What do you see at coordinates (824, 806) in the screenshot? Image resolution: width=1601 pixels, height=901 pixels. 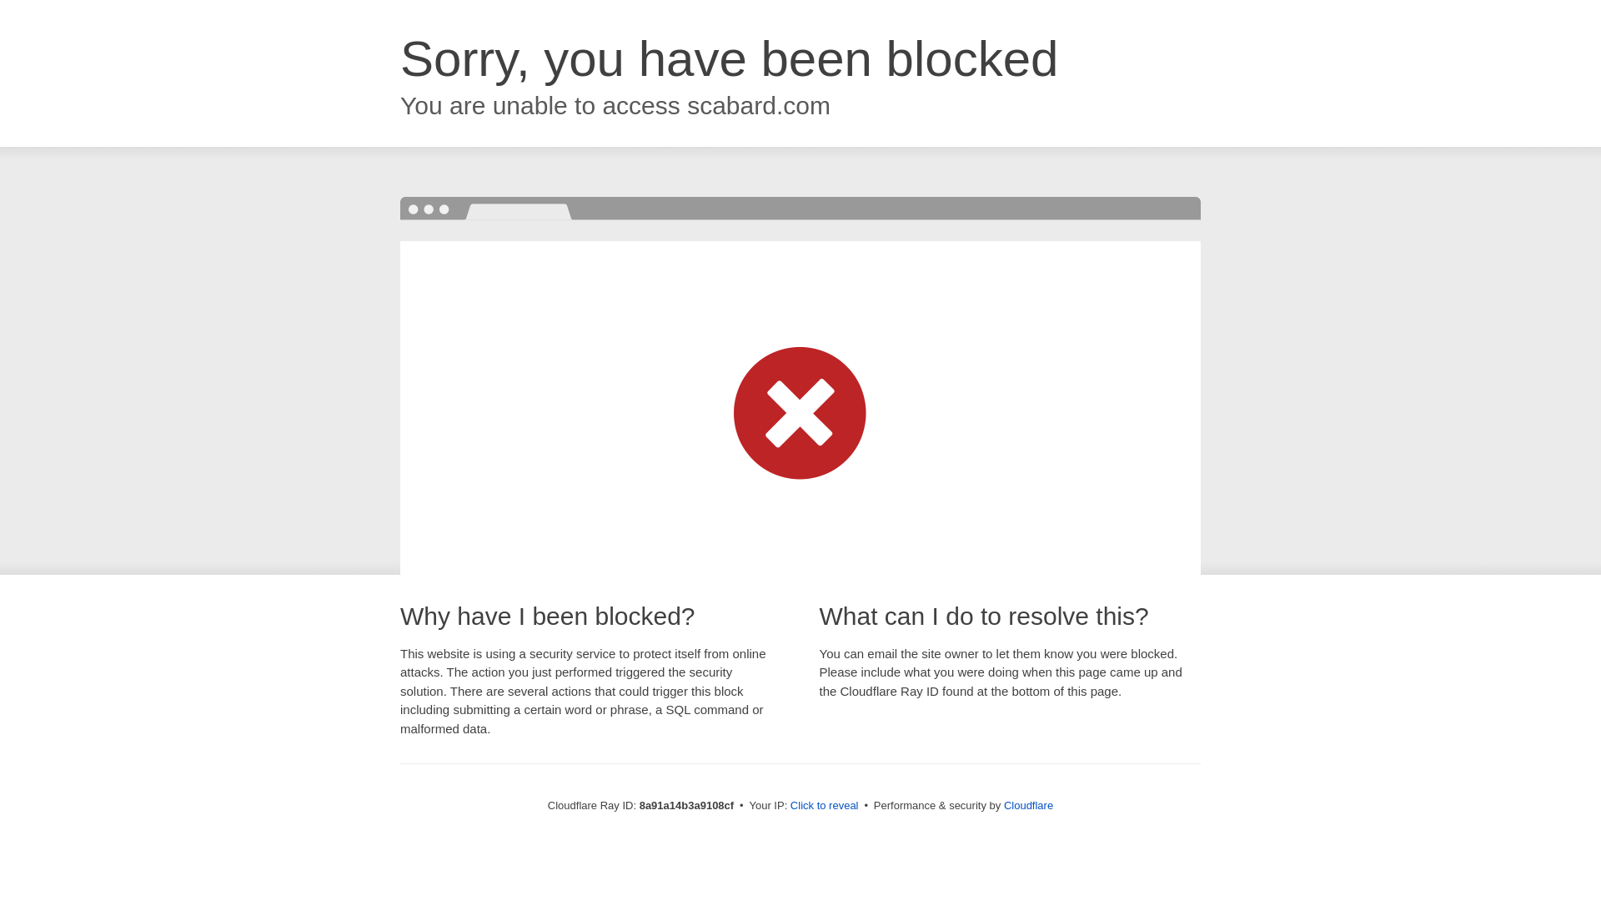 I see `Click to reveal` at bounding box center [824, 806].